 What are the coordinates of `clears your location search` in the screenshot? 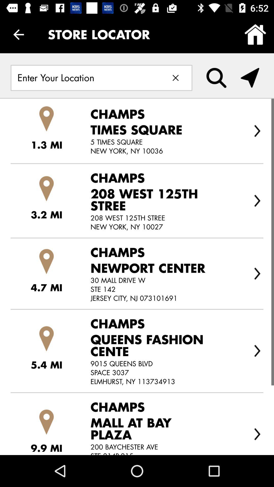 It's located at (176, 78).